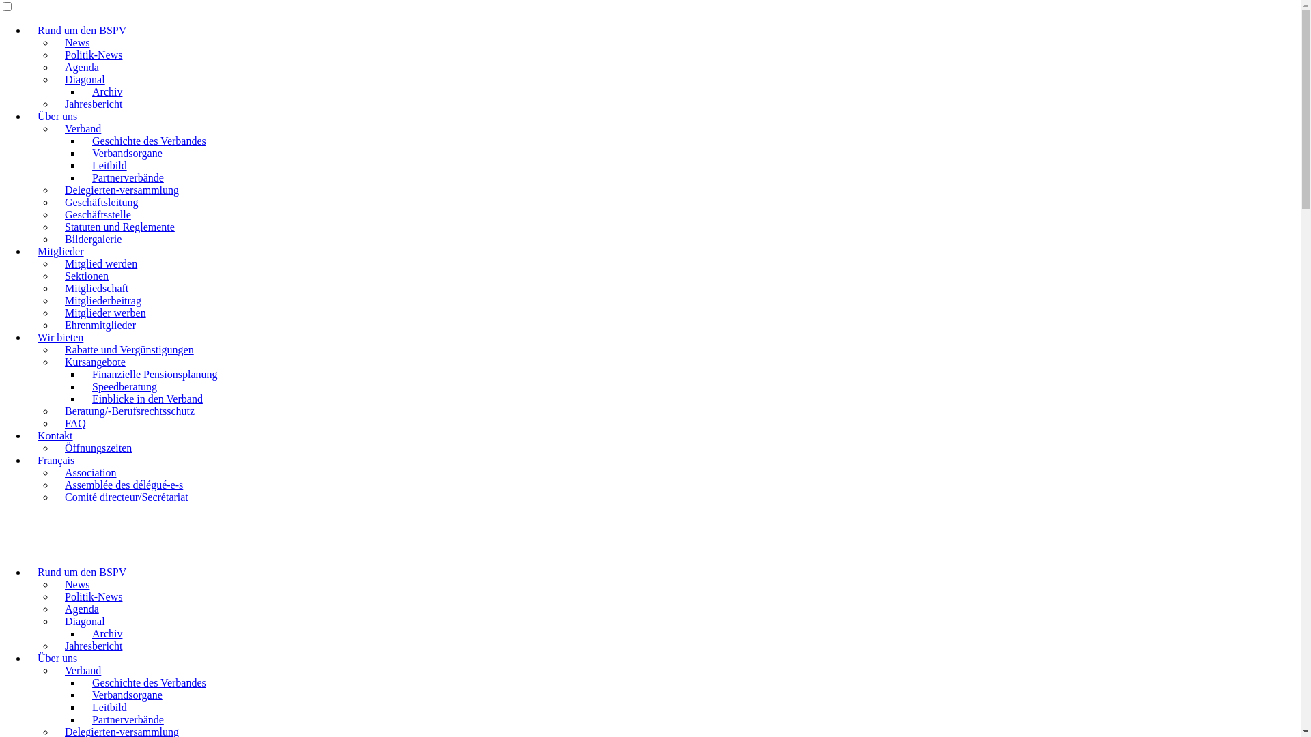 The height and width of the screenshot is (737, 1311). Describe the element at coordinates (83, 670) in the screenshot. I see `Verband` at that location.